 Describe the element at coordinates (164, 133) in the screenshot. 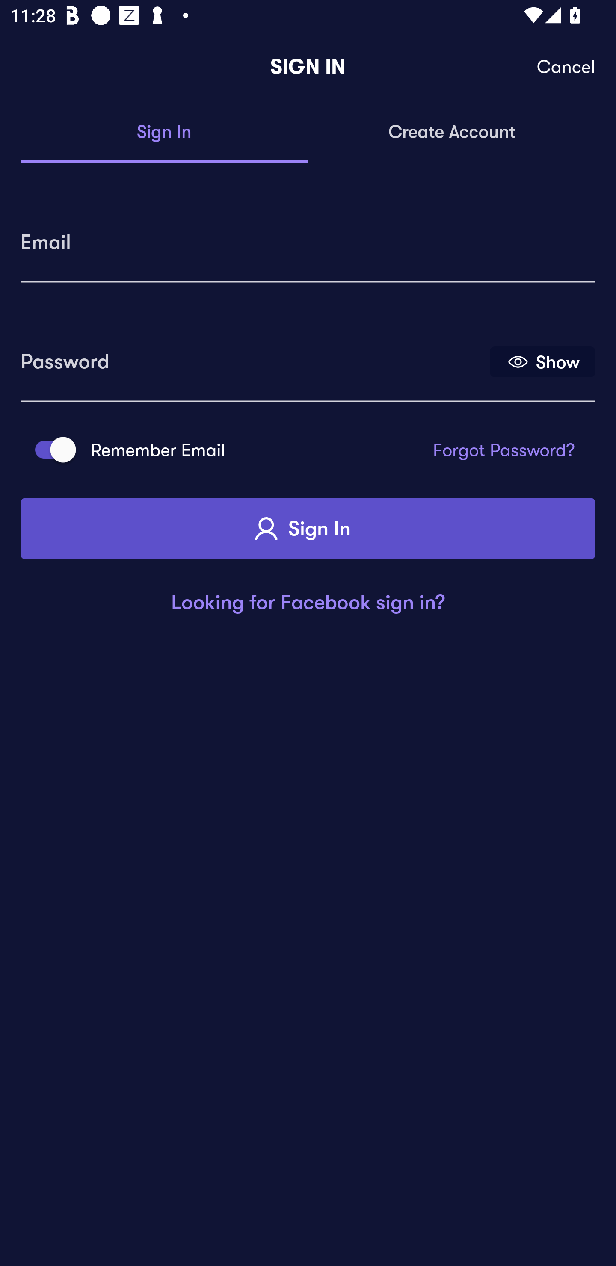

I see `Sign In` at that location.